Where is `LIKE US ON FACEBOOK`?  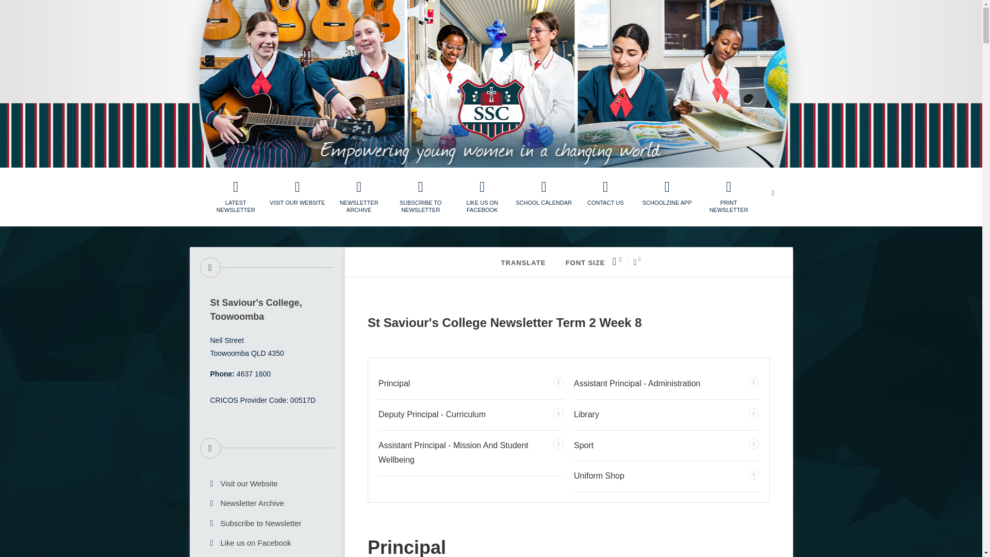 LIKE US ON FACEBOOK is located at coordinates (483, 197).